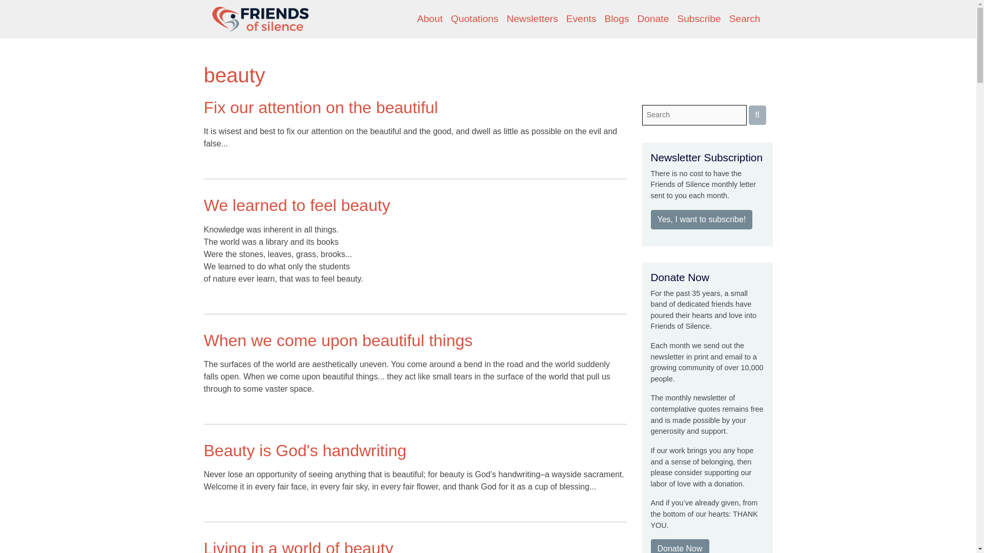  Describe the element at coordinates (321, 108) in the screenshot. I see `Fix our attention on the beautiful` at that location.